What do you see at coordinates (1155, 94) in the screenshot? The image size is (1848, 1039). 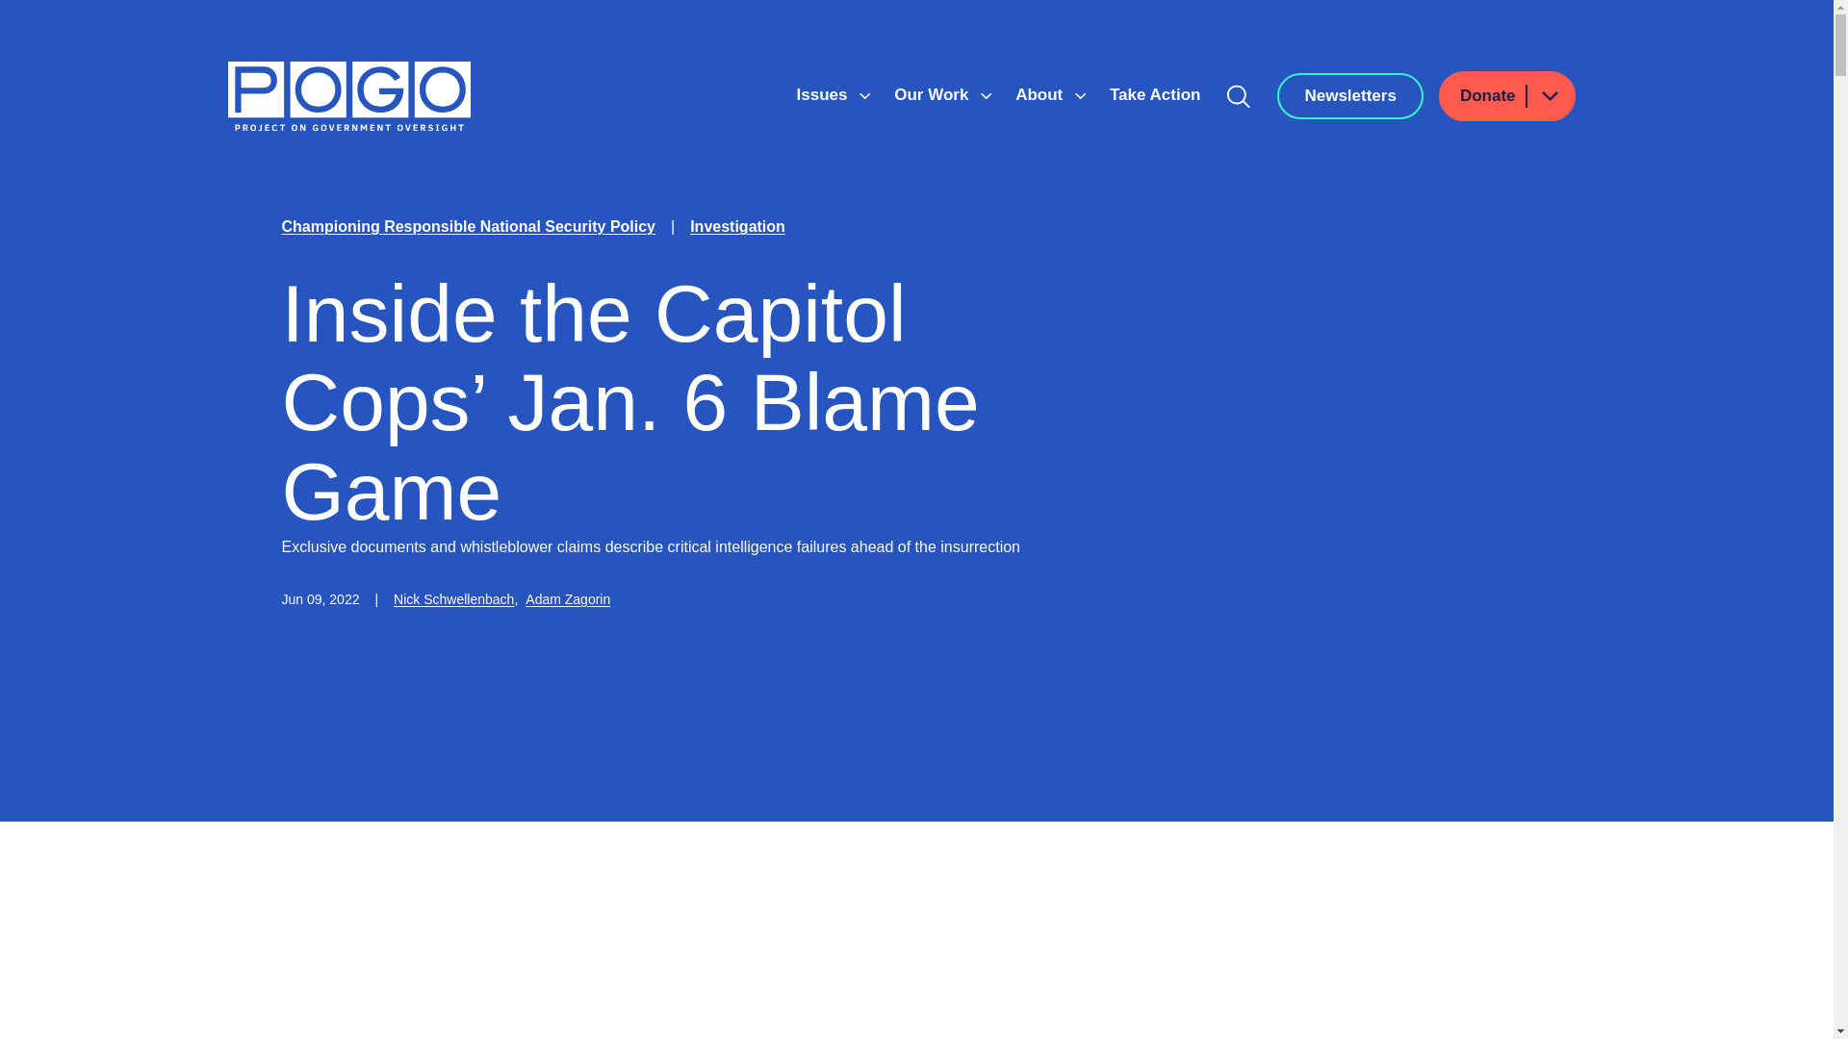 I see `Take Action` at bounding box center [1155, 94].